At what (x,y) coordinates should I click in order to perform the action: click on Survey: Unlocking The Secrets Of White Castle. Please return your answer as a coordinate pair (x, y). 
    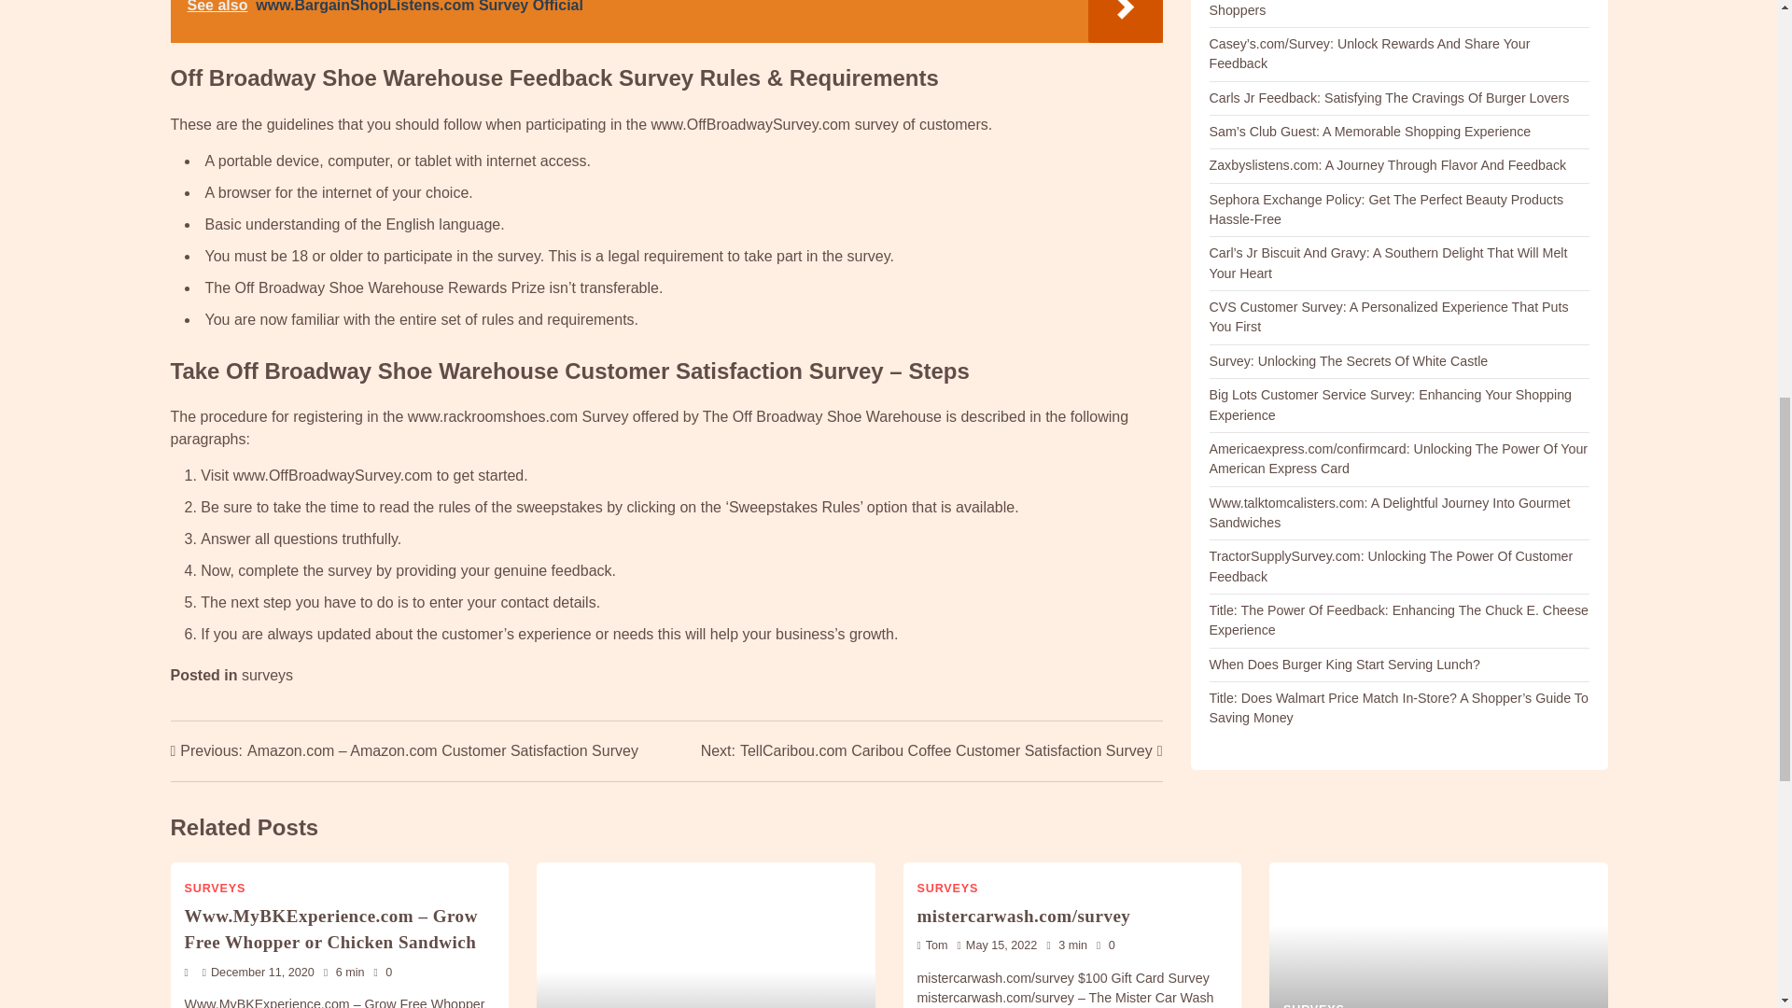
    Looking at the image, I should click on (1350, 361).